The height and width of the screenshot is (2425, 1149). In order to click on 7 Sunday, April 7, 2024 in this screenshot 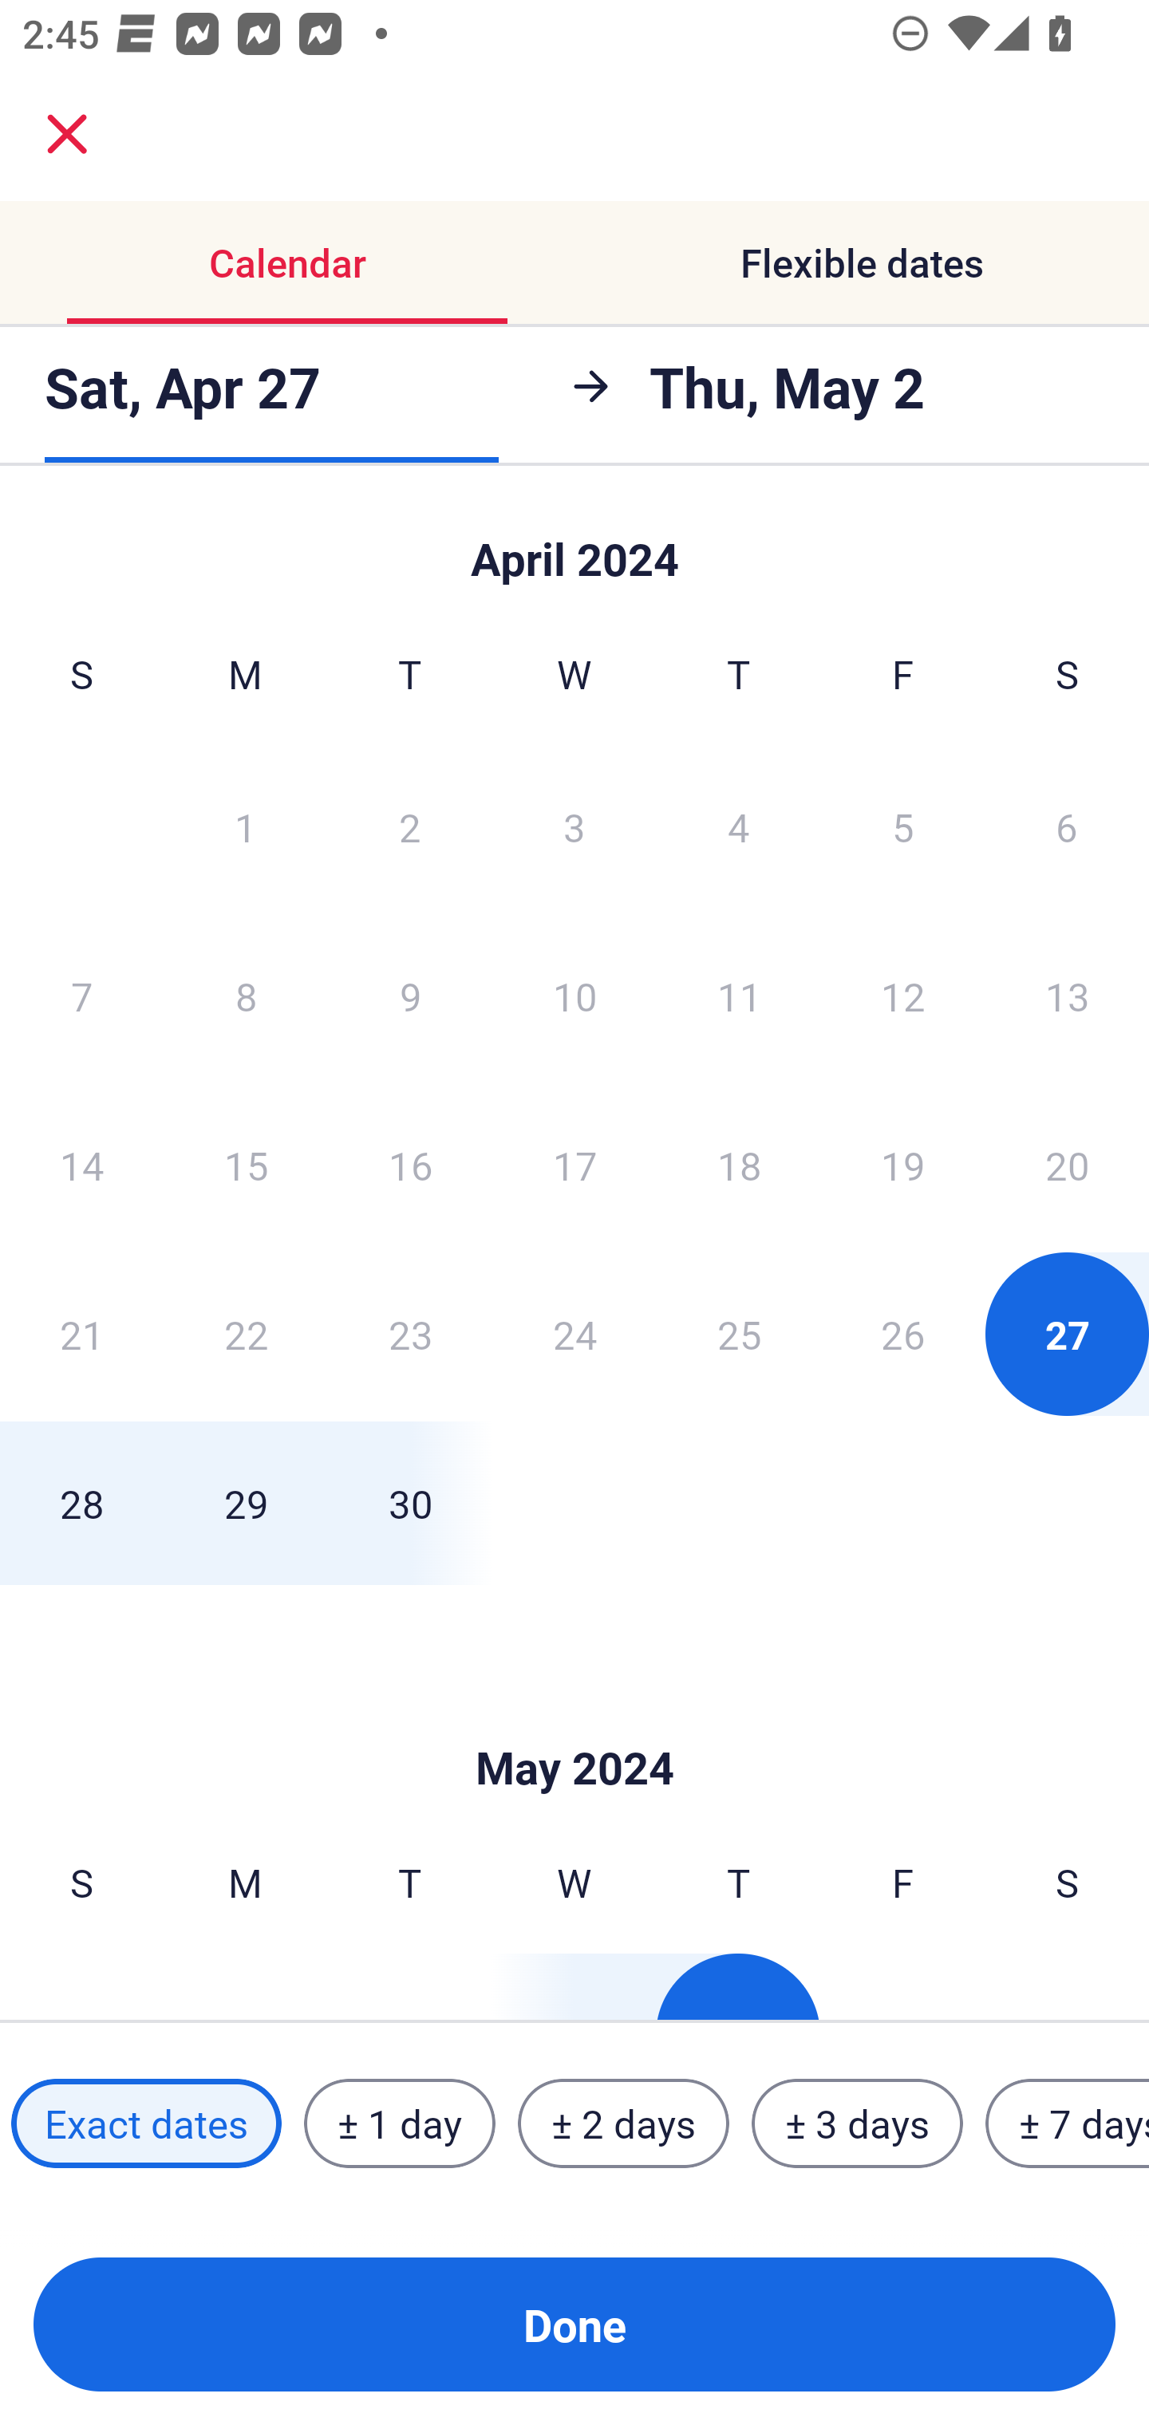, I will do `click(81, 996)`.